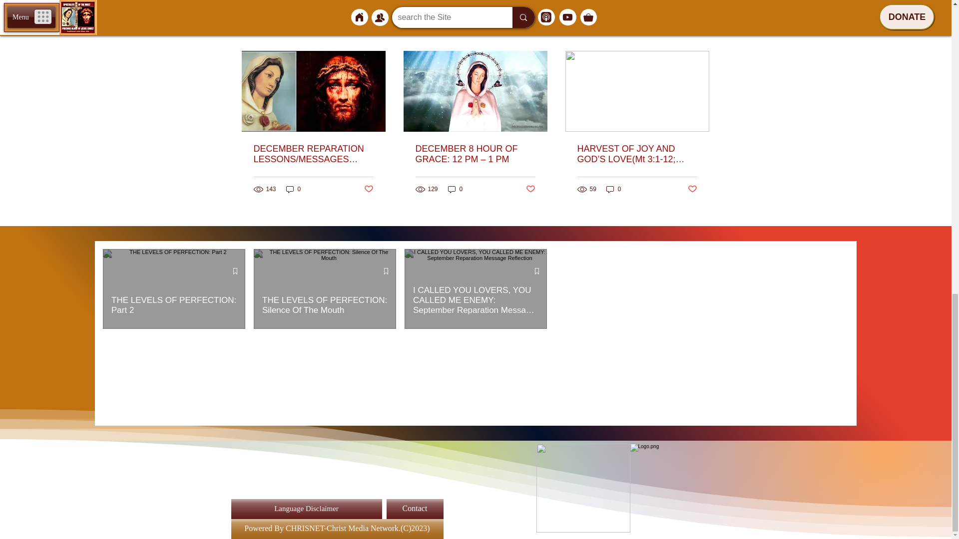 This screenshot has height=539, width=959. Describe the element at coordinates (699, 33) in the screenshot. I see `See All` at that location.